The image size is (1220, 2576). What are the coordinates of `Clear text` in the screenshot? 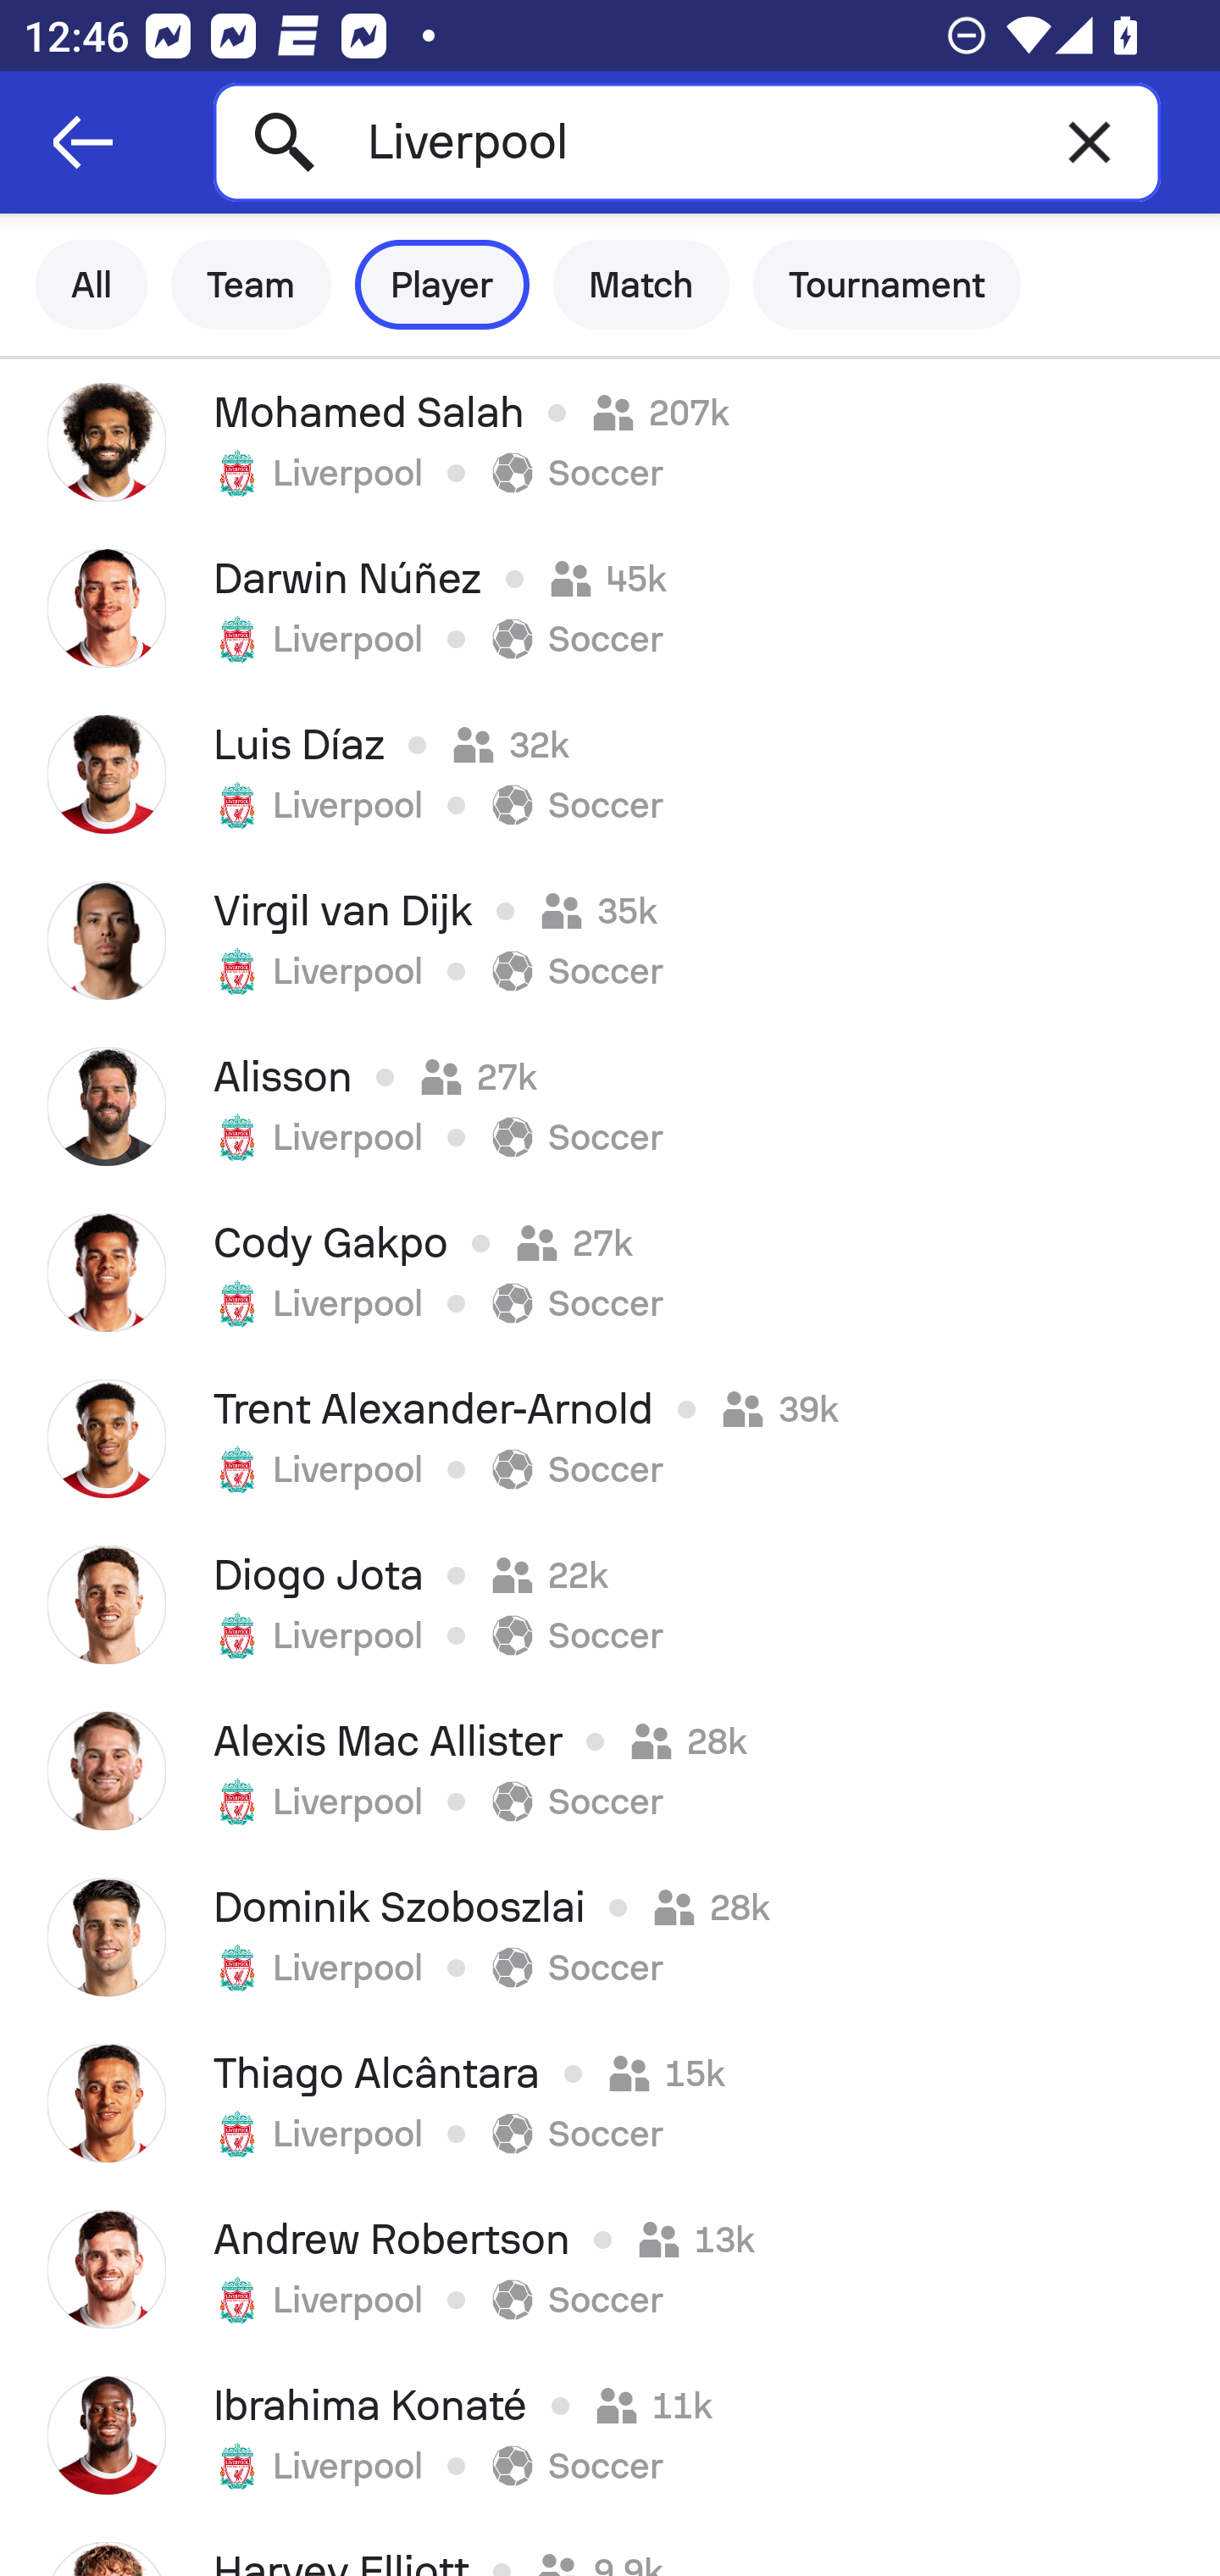 It's located at (1090, 142).